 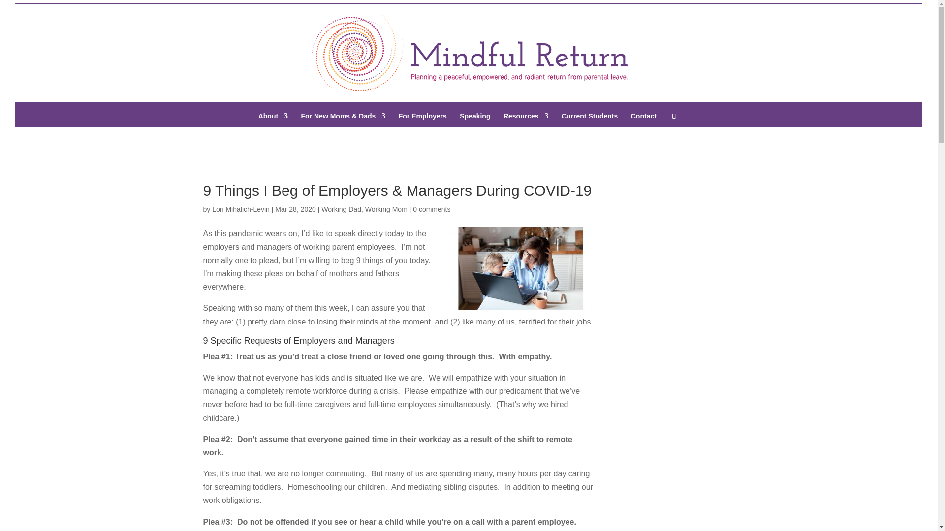 What do you see at coordinates (432, 209) in the screenshot?
I see `0 comments` at bounding box center [432, 209].